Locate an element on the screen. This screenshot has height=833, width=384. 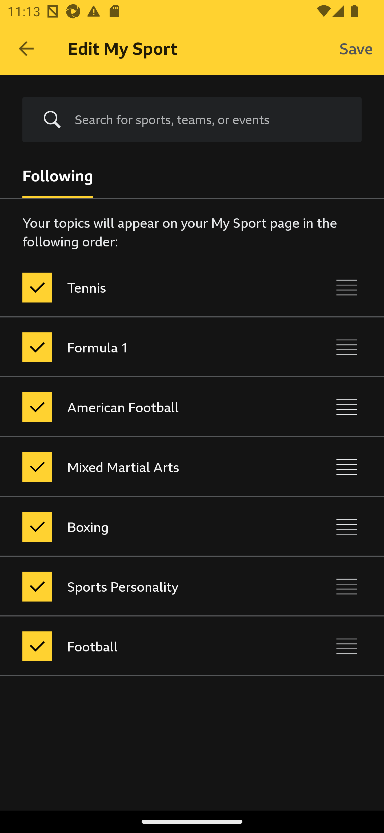
American Football is located at coordinates (147, 407).